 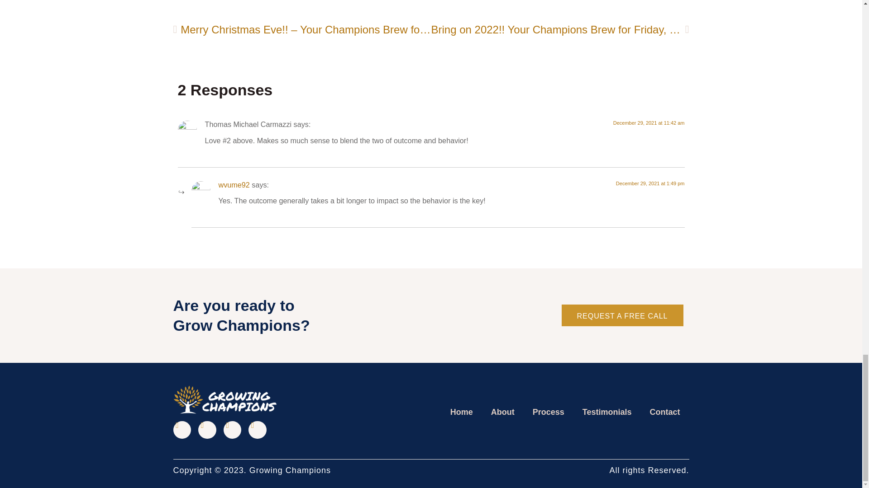 What do you see at coordinates (650, 183) in the screenshot?
I see `December 29, 2021 at 1:49 pm` at bounding box center [650, 183].